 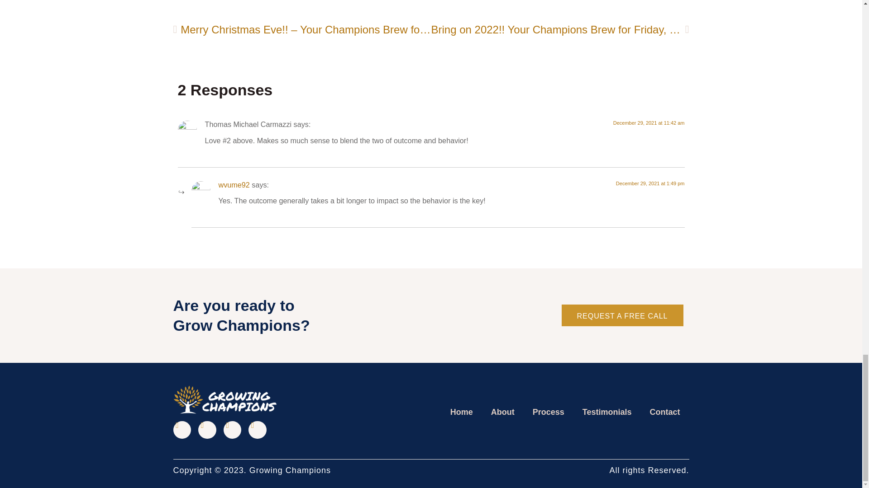 What do you see at coordinates (650, 183) in the screenshot?
I see `December 29, 2021 at 1:49 pm` at bounding box center [650, 183].